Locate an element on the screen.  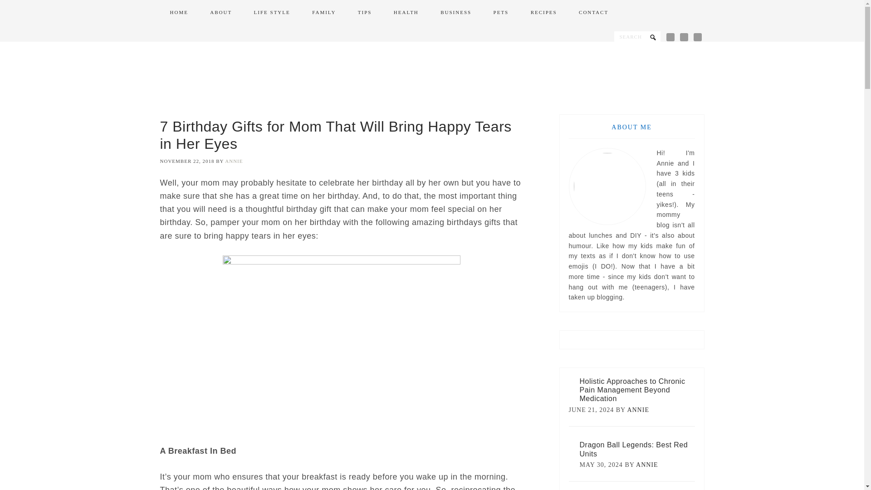
HOME is located at coordinates (178, 13).